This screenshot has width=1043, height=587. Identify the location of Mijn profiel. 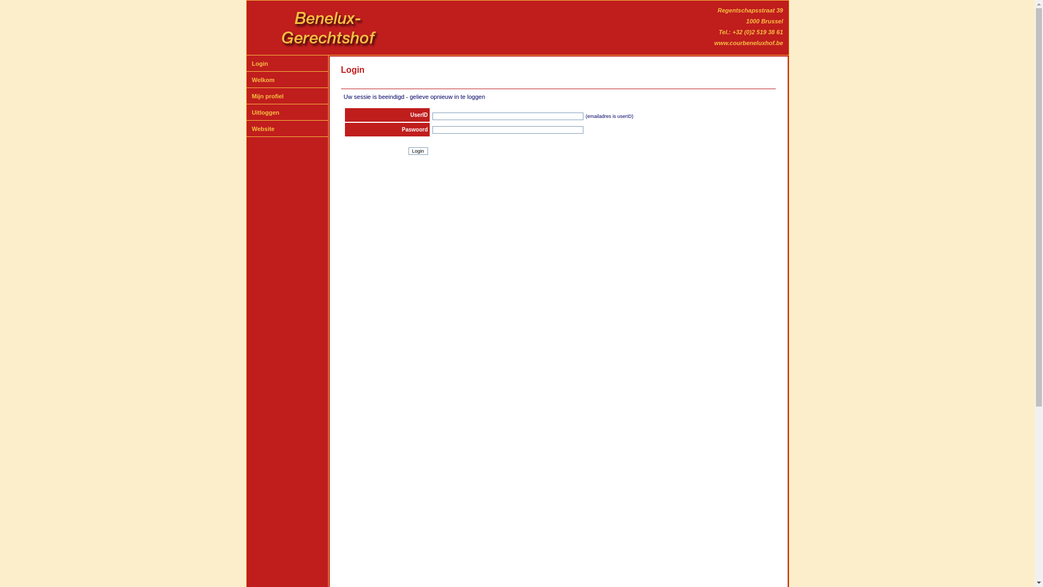
(268, 96).